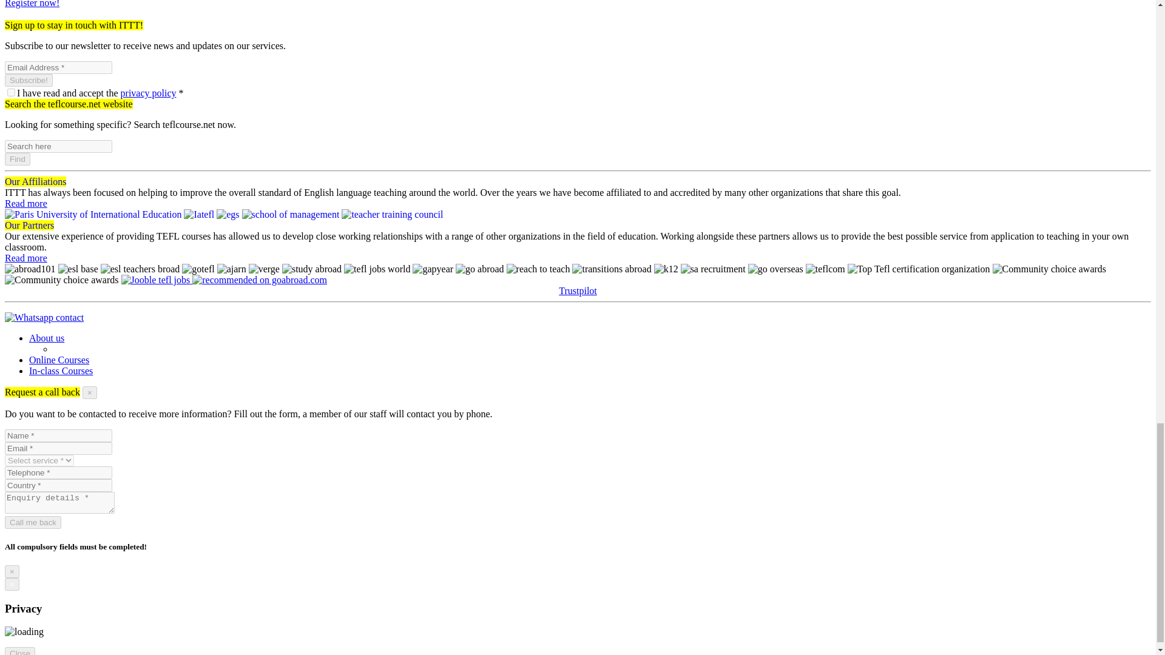 This screenshot has width=1165, height=655. What do you see at coordinates (93, 214) in the screenshot?
I see `Paris University of International Education` at bounding box center [93, 214].